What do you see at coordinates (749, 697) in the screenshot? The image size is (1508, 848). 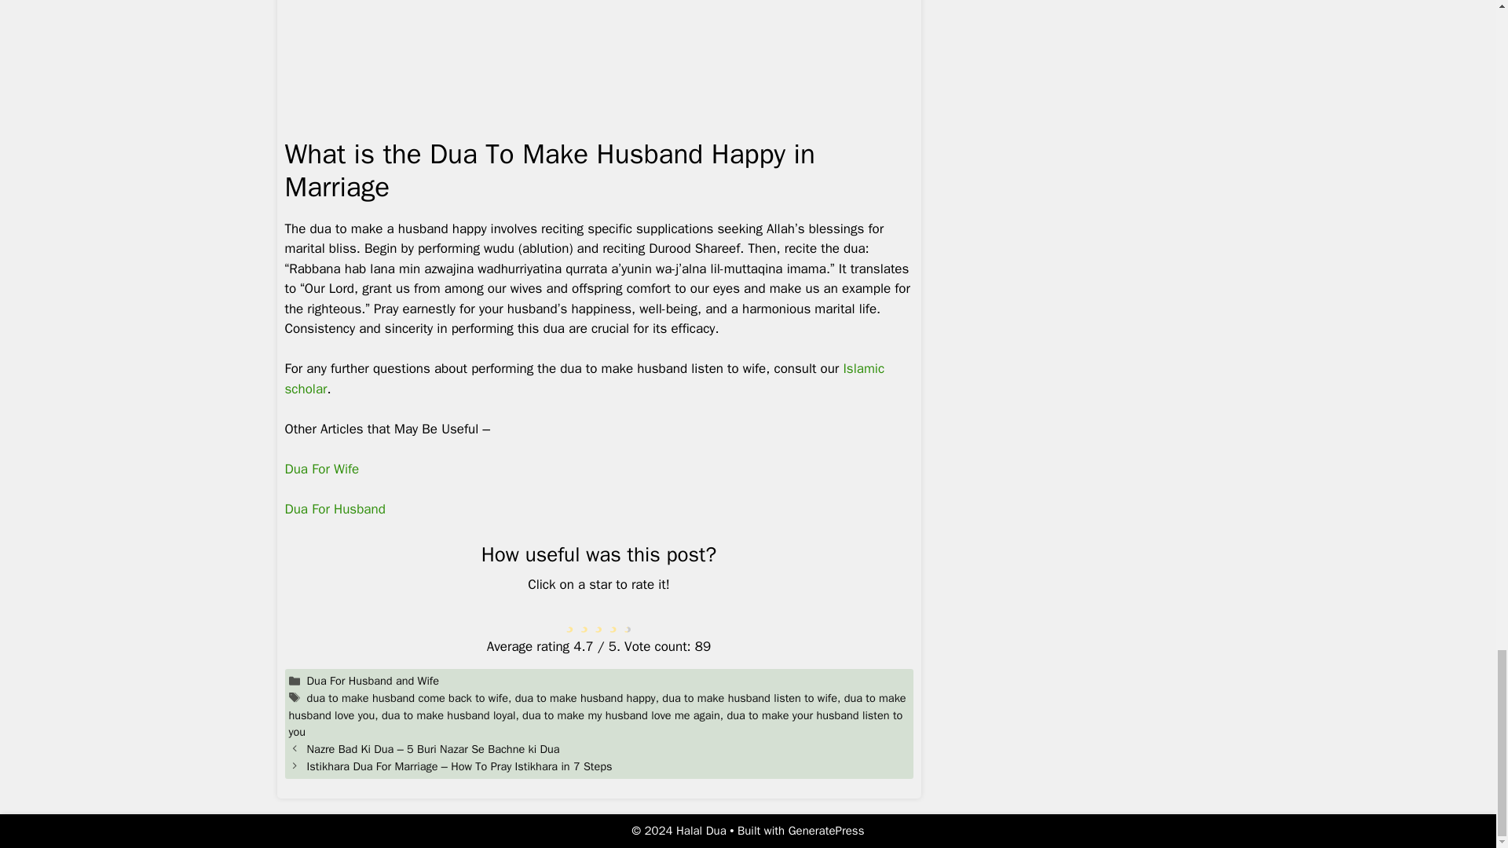 I see `dua to make husband listen to wife` at bounding box center [749, 697].